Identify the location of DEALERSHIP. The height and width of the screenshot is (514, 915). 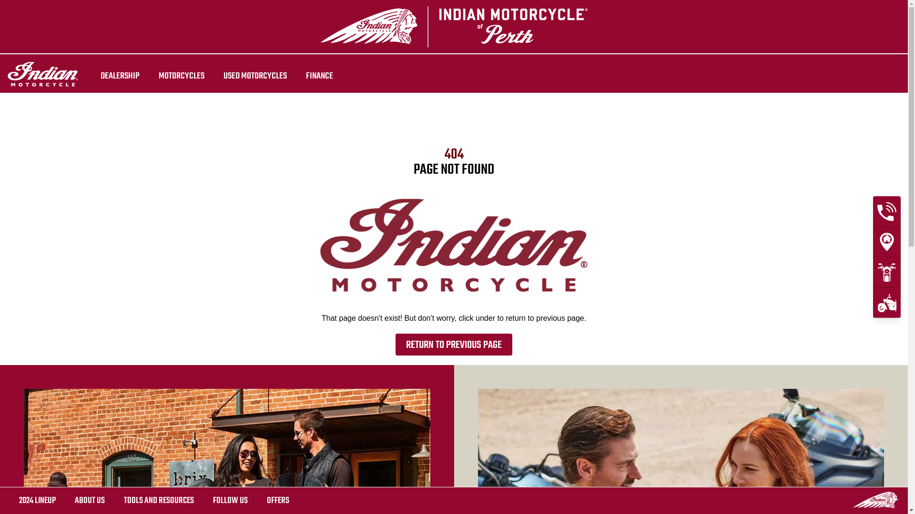
(120, 76).